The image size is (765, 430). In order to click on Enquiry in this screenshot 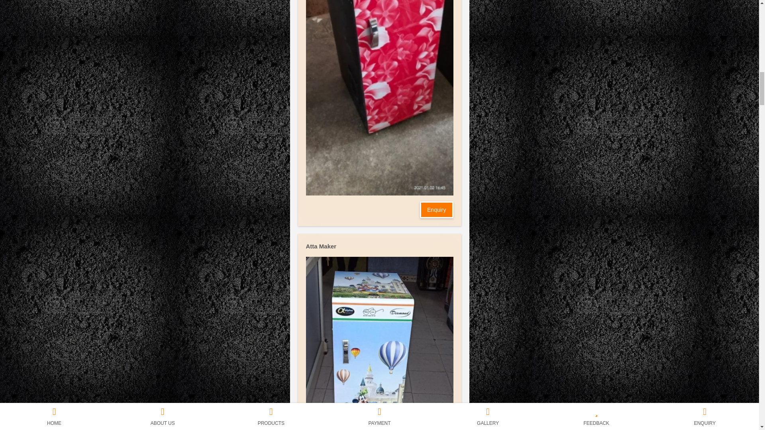, I will do `click(436, 209)`.